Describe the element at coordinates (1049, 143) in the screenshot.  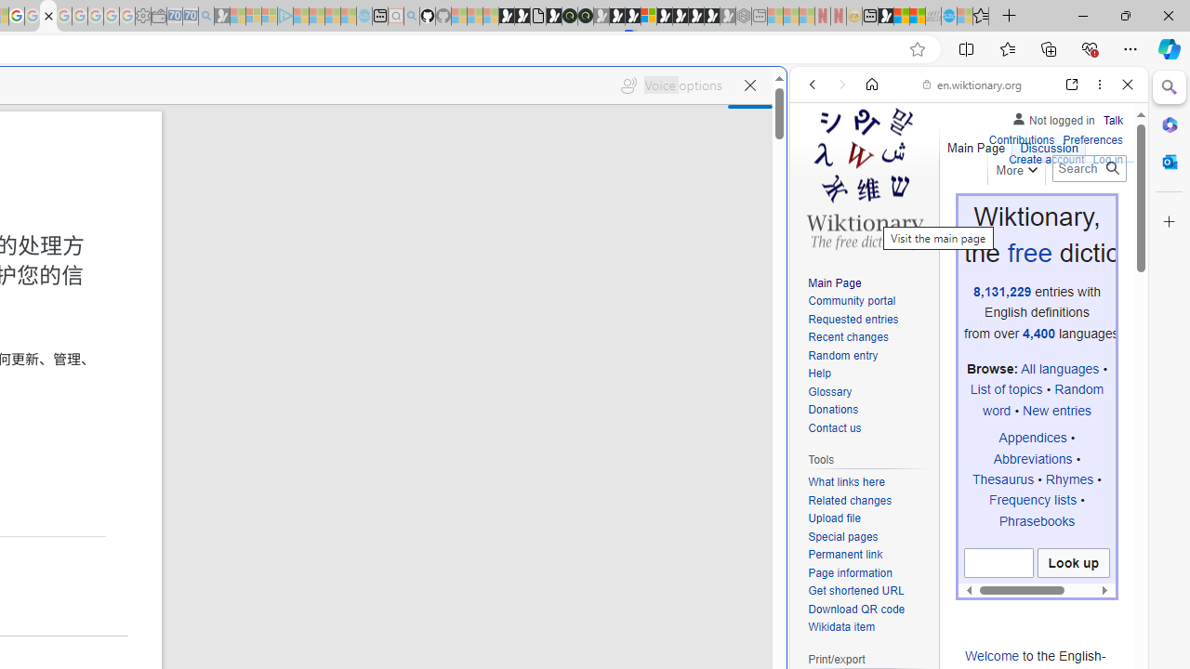
I see `Discussion` at that location.